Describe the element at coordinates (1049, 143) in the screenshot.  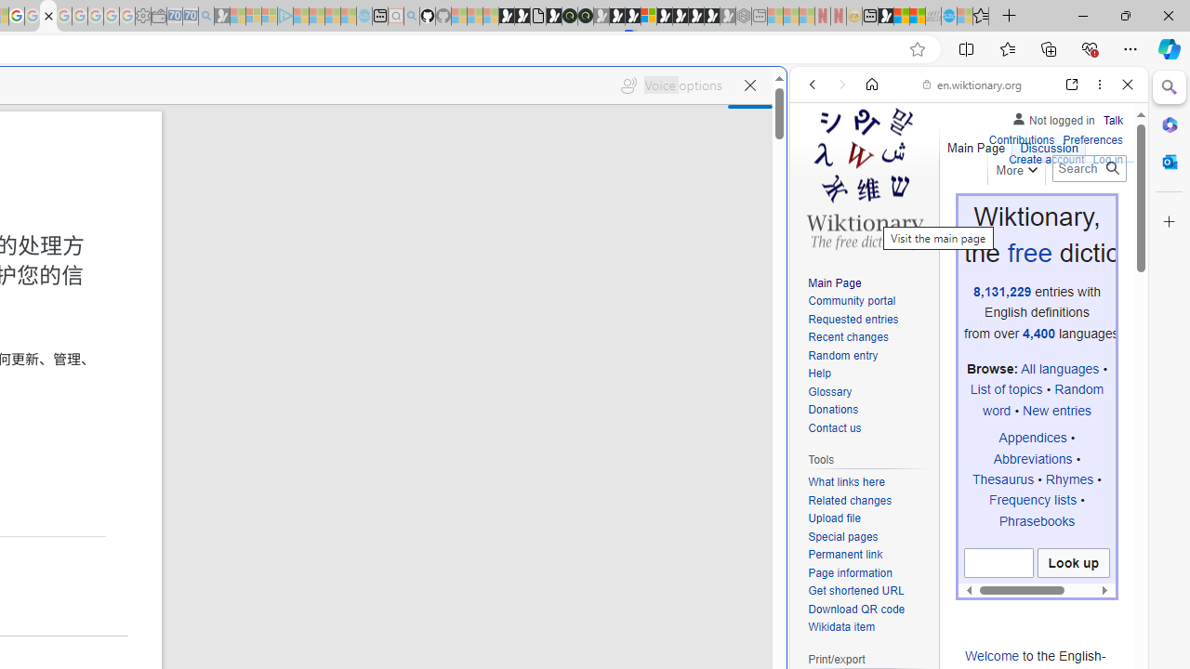
I see `Discussion` at that location.